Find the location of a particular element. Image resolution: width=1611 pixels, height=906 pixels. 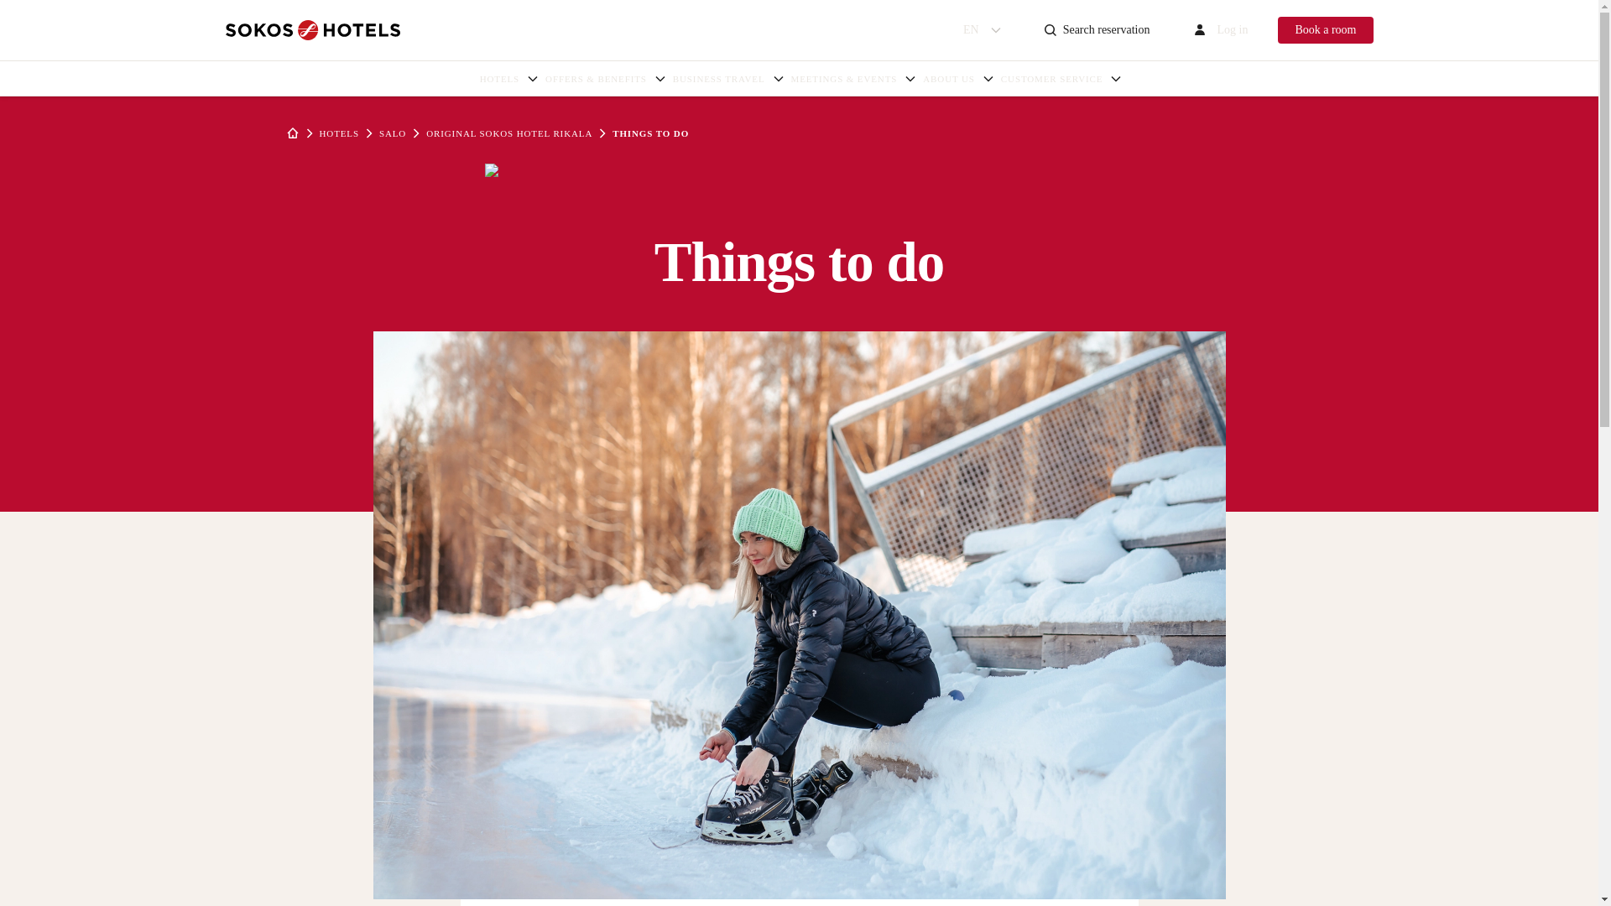

Home is located at coordinates (727, 79).